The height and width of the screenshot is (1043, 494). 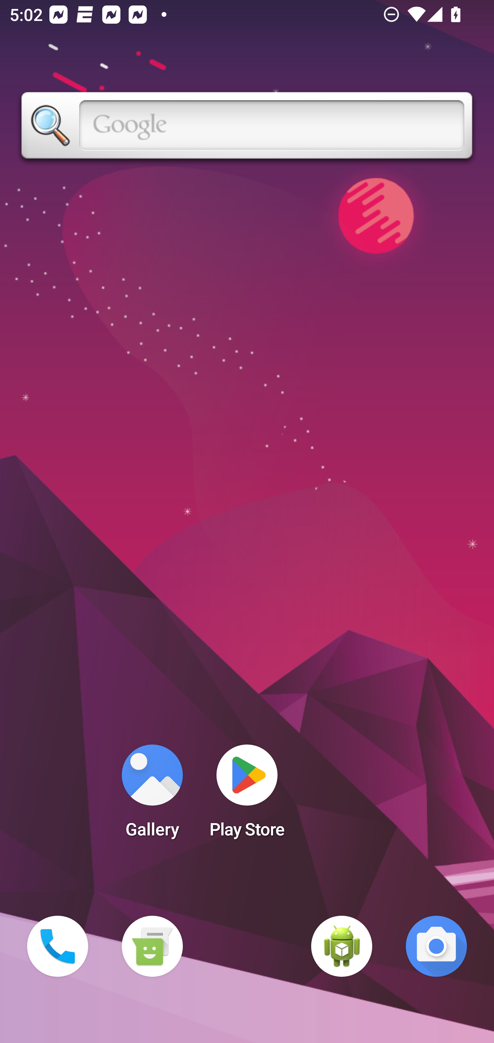 I want to click on Gallery, so click(x=152, y=795).